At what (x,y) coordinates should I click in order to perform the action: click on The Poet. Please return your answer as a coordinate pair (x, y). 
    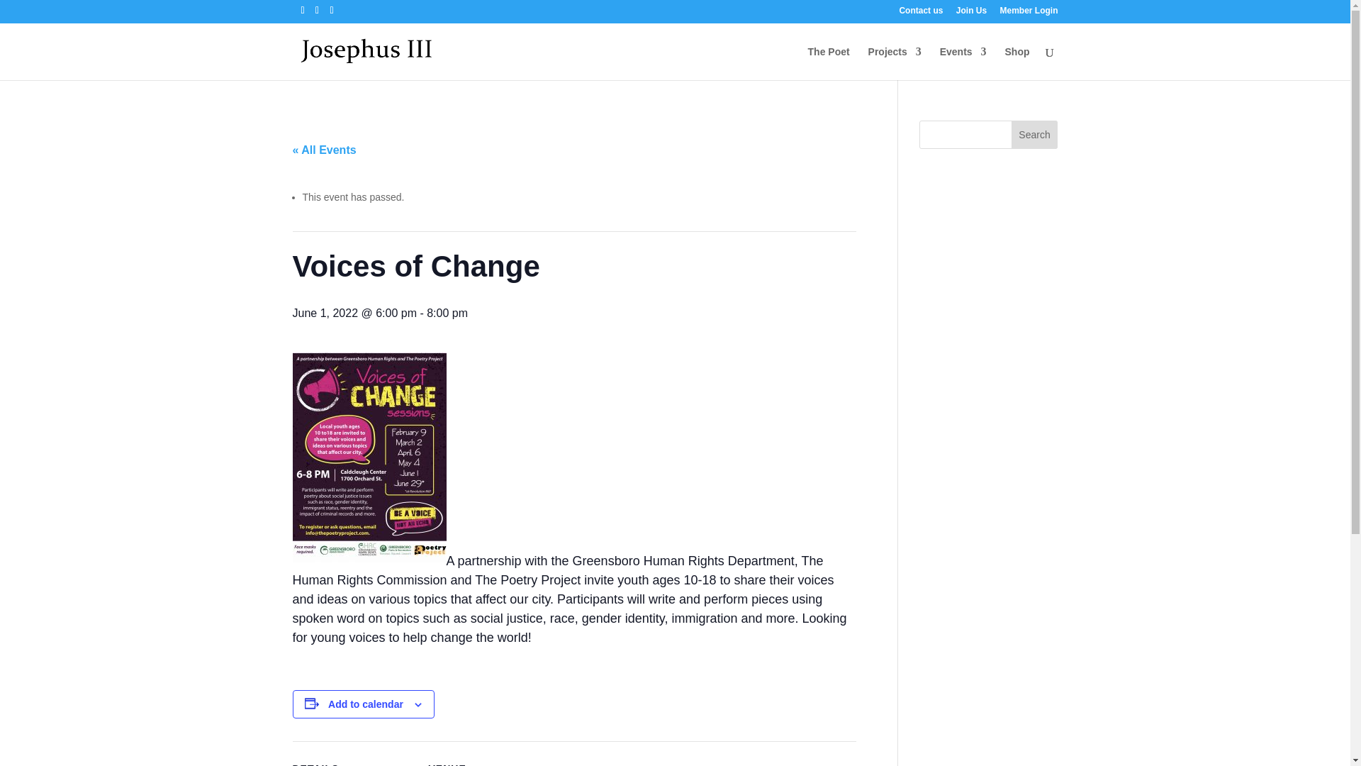
    Looking at the image, I should click on (829, 63).